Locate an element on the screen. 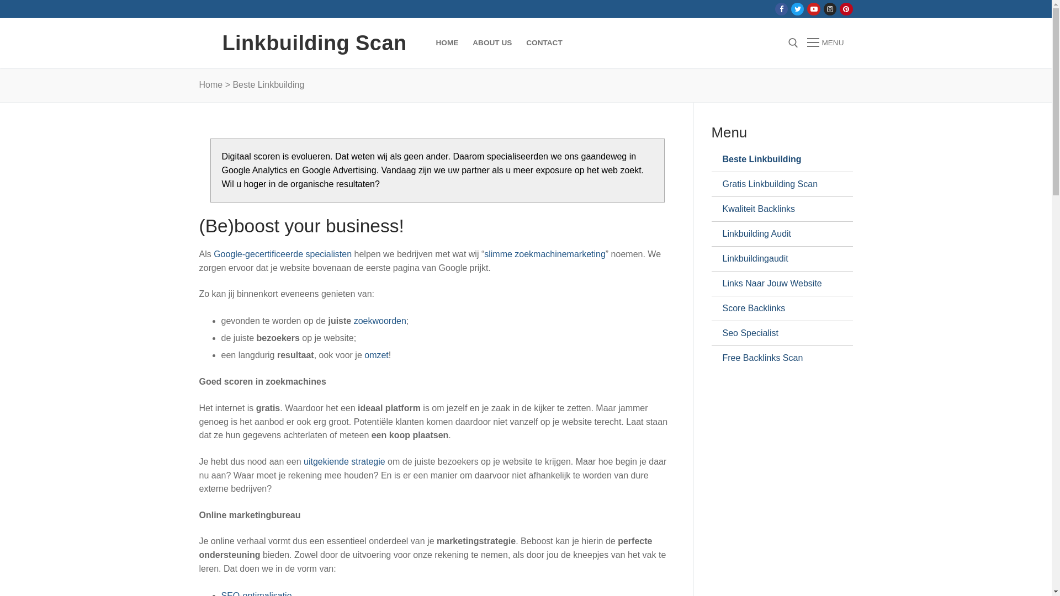 This screenshot has height=596, width=1060. Beste Linkbuilding is located at coordinates (777, 159).